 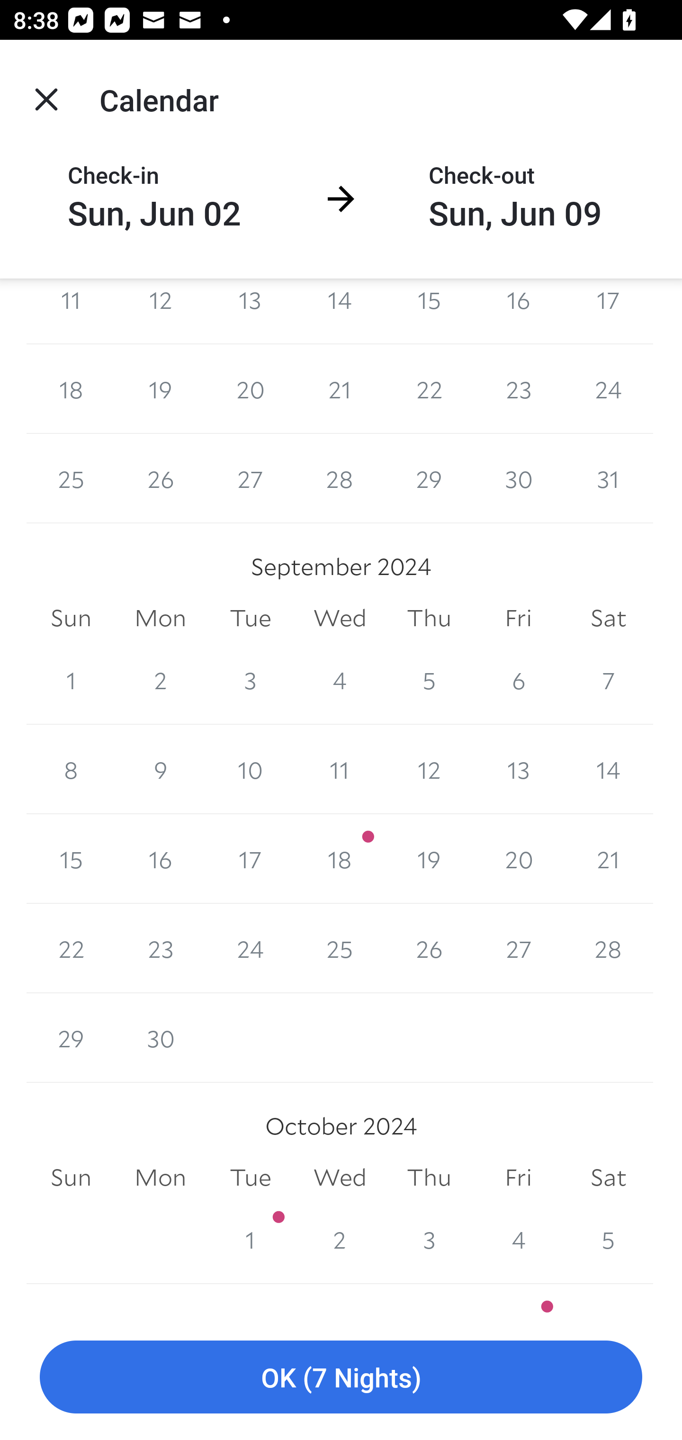 I want to click on 17 17 August 2024, so click(x=608, y=311).